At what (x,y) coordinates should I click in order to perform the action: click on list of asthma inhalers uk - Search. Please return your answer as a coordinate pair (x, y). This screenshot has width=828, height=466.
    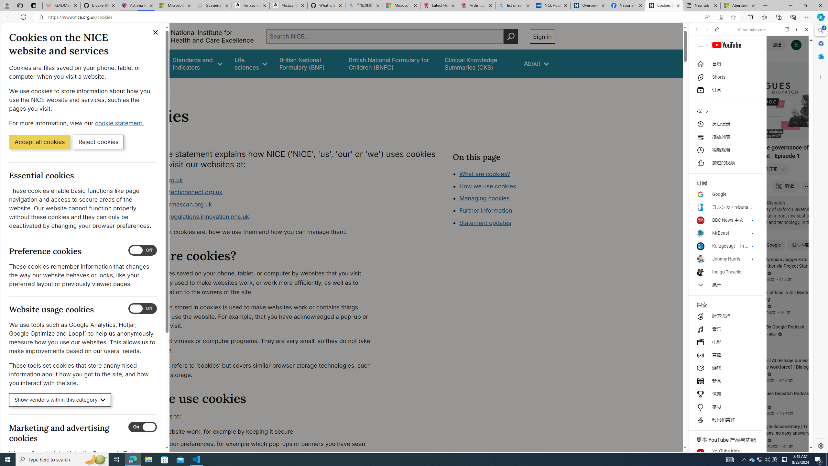
    Looking at the image, I should click on (514, 6).